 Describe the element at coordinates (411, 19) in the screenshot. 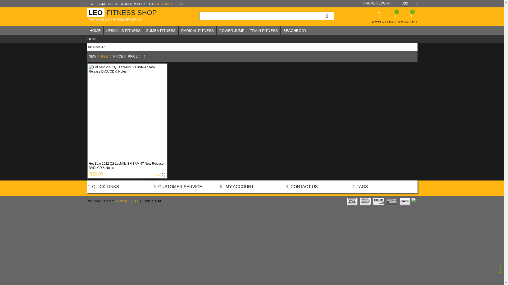

I see `MY CART` at that location.